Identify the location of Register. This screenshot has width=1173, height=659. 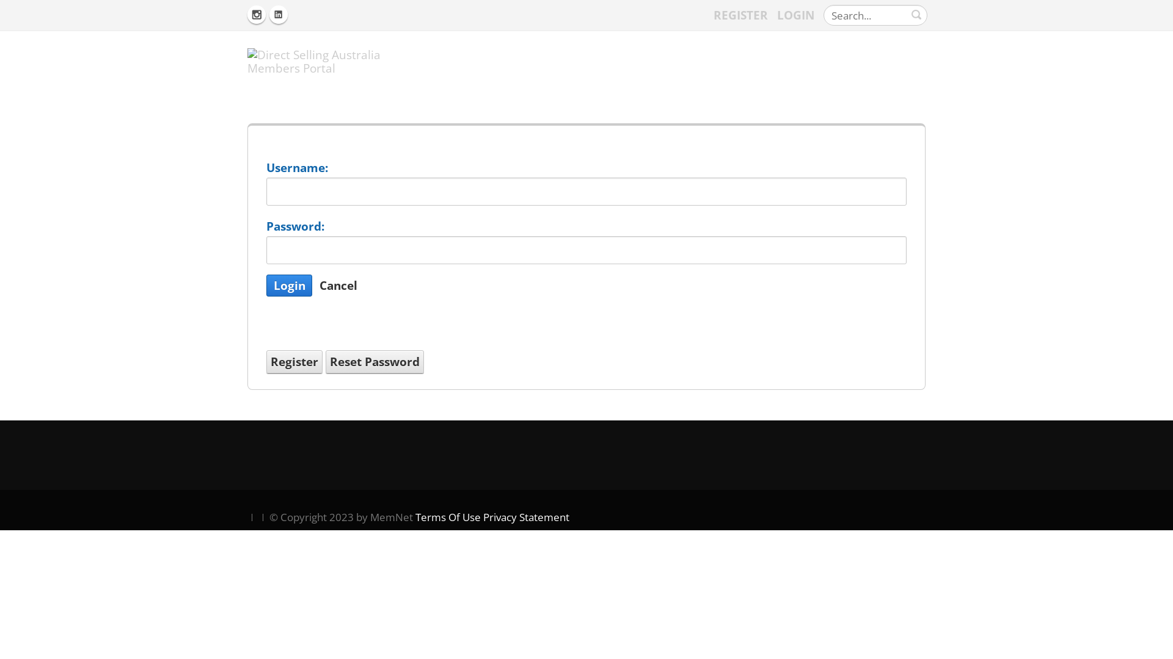
(294, 362).